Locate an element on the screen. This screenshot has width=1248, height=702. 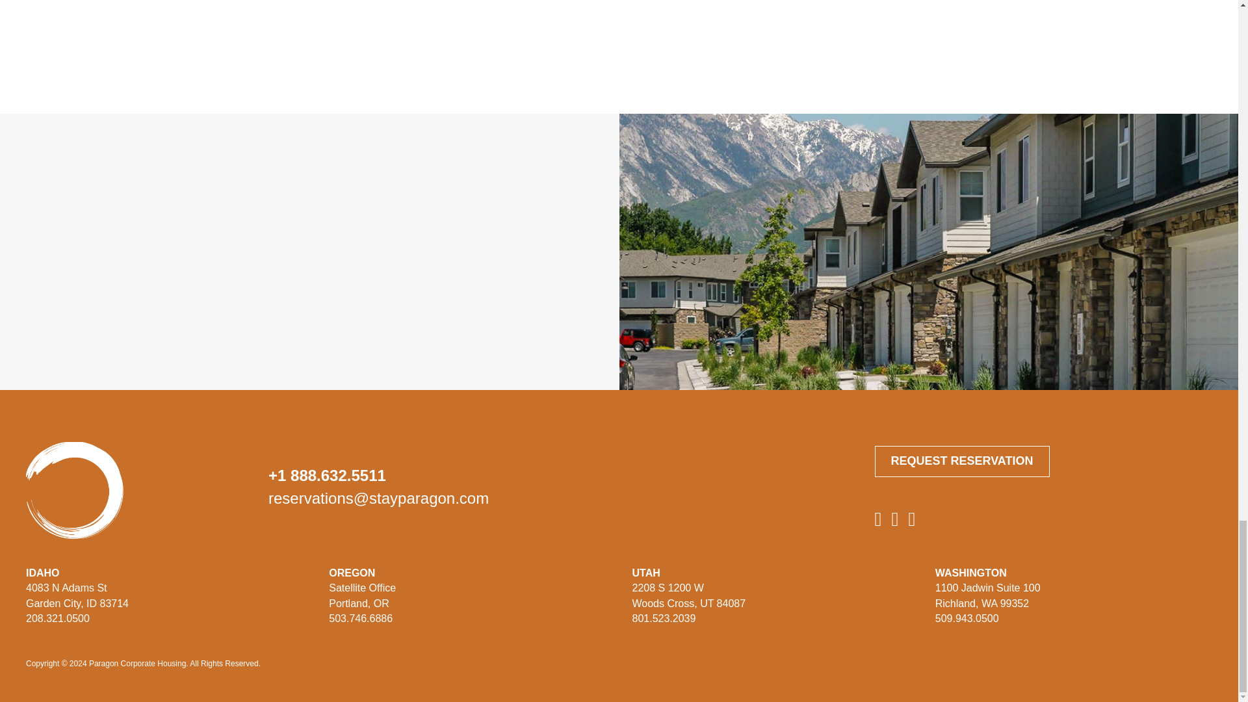
pch-favicon-white is located at coordinates (75, 491).